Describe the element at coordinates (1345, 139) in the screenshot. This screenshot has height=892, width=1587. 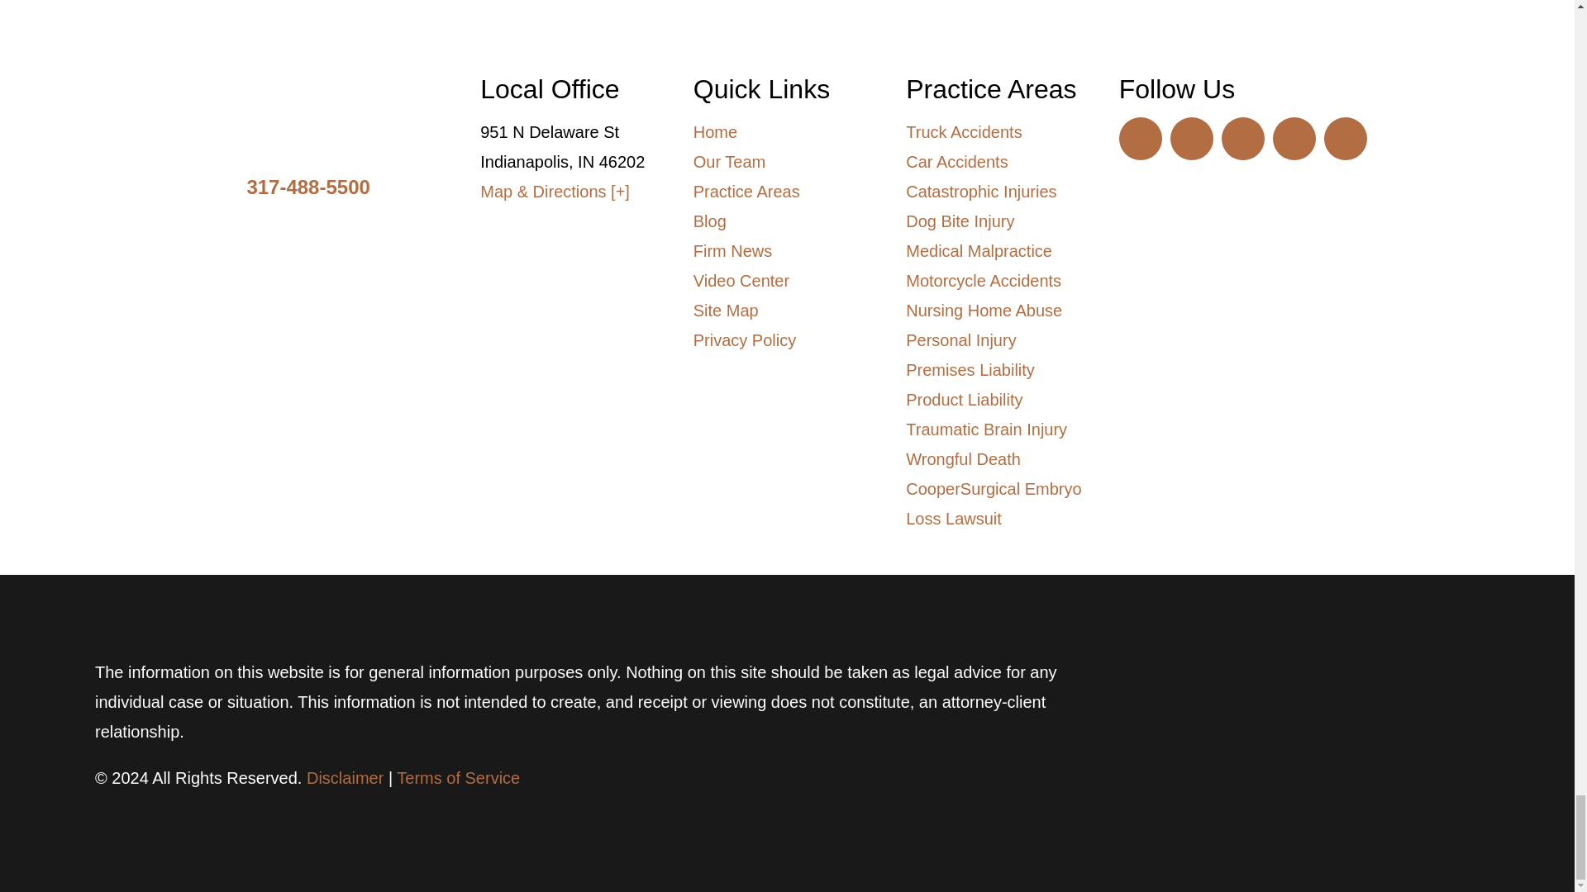
I see `Follow Us on Yelp` at that location.